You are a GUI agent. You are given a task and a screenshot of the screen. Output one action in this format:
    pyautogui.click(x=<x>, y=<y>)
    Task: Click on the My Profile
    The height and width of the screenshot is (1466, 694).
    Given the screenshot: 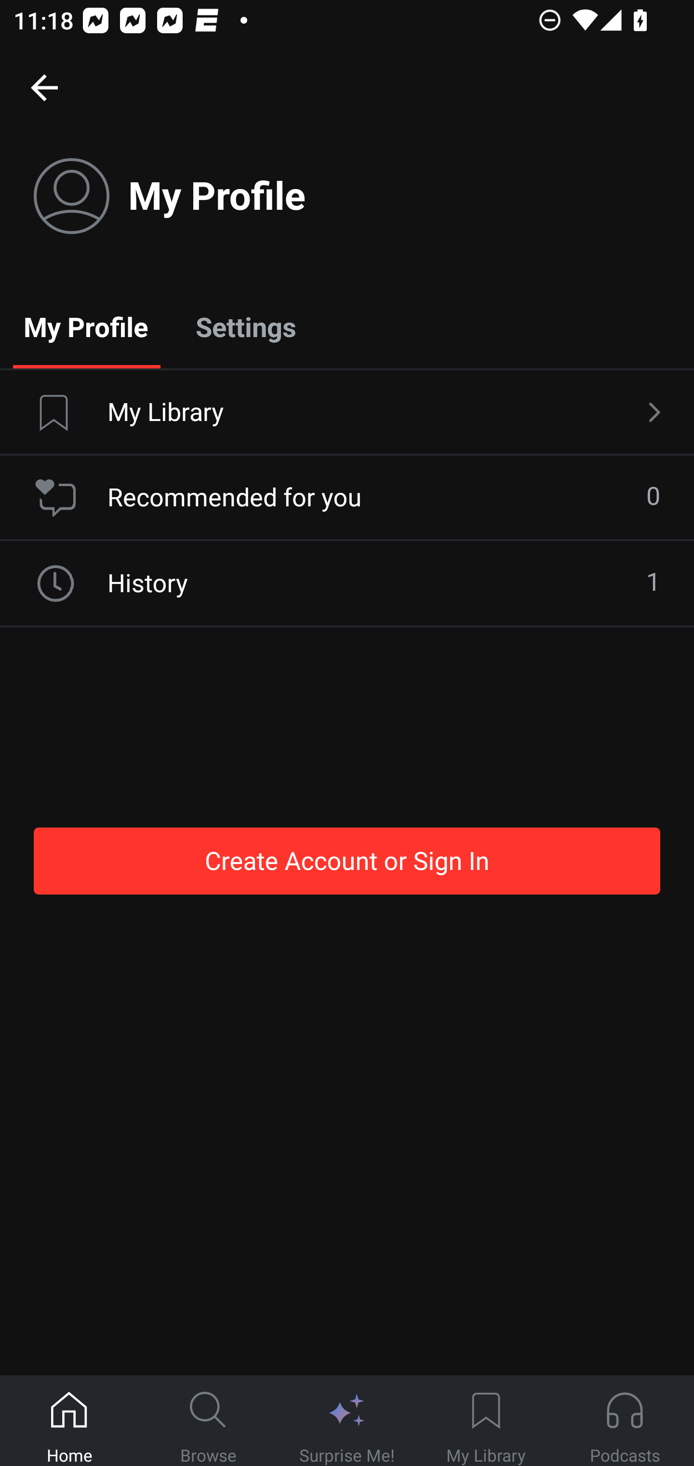 What is the action you would take?
    pyautogui.click(x=86, y=326)
    